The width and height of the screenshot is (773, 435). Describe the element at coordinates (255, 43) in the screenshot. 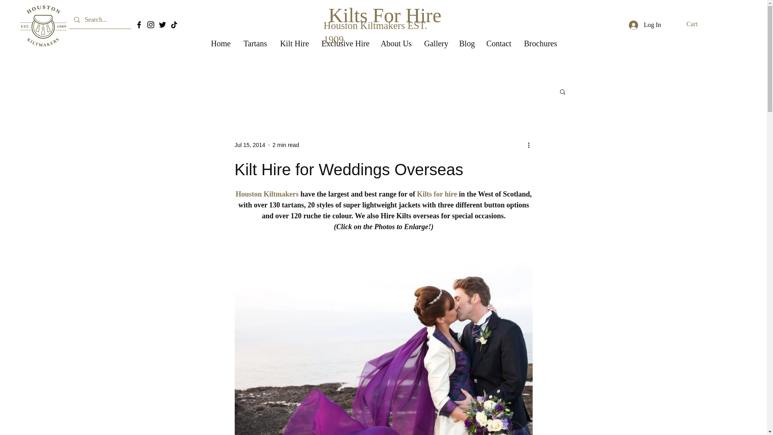

I see `Tartans` at that location.